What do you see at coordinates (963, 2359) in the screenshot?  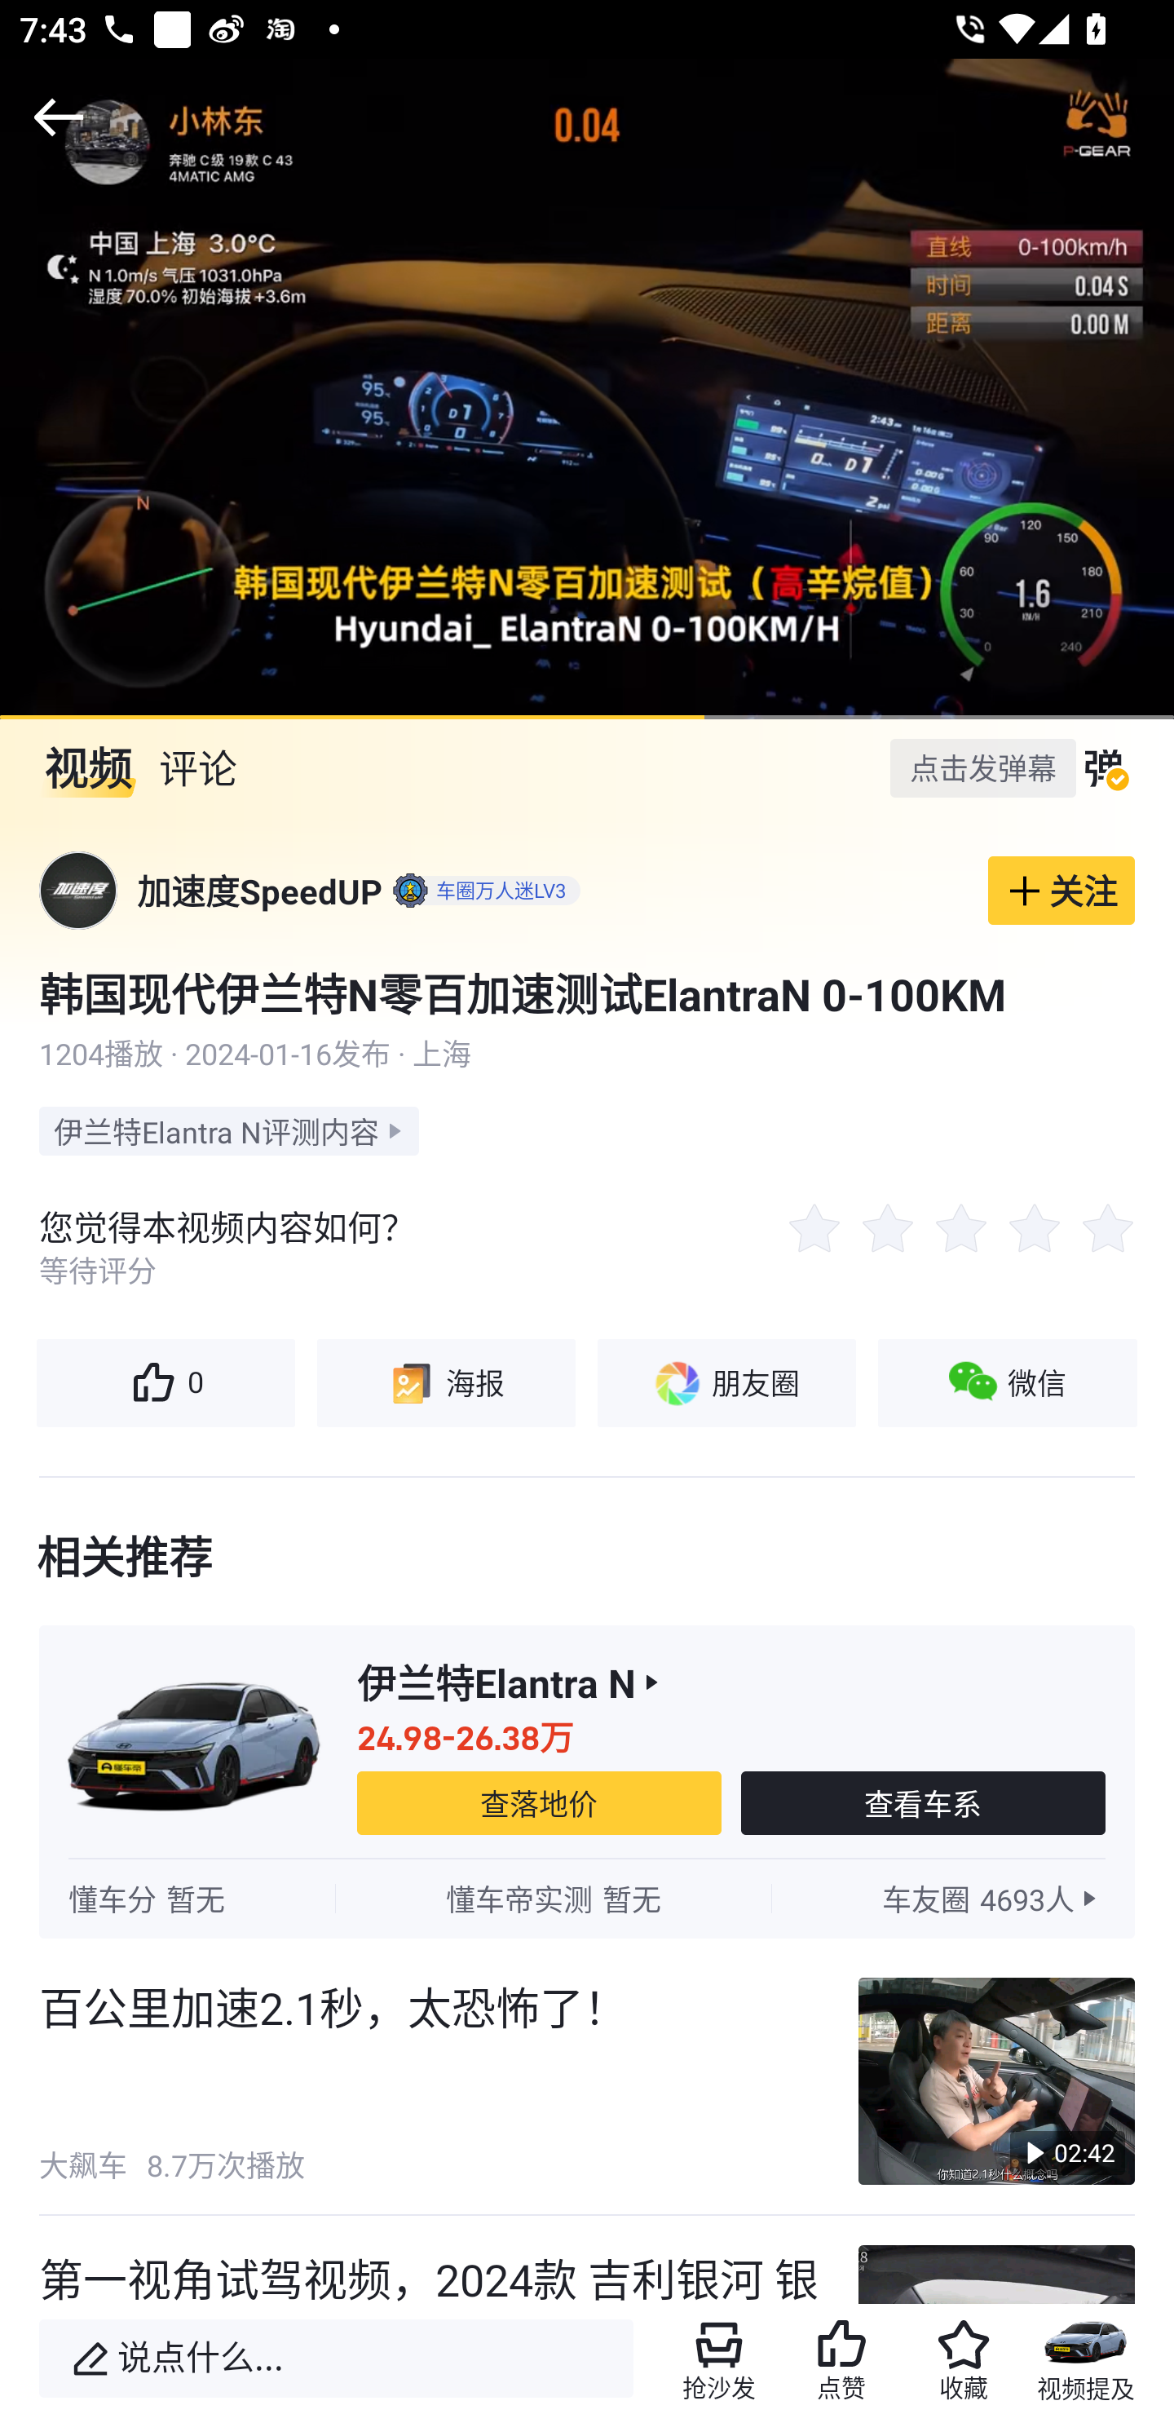 I see `收藏` at bounding box center [963, 2359].